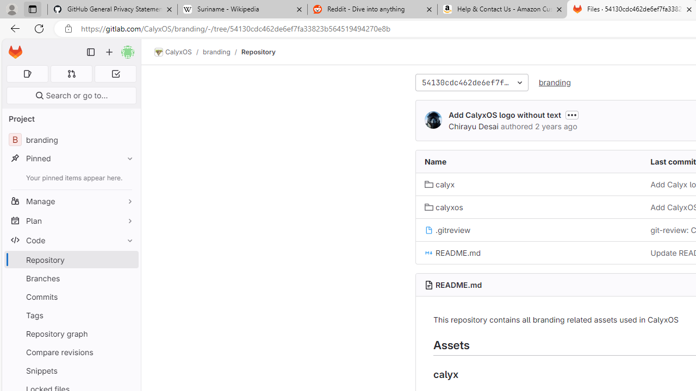 The width and height of the screenshot is (696, 391). I want to click on calyx, so click(529, 184).